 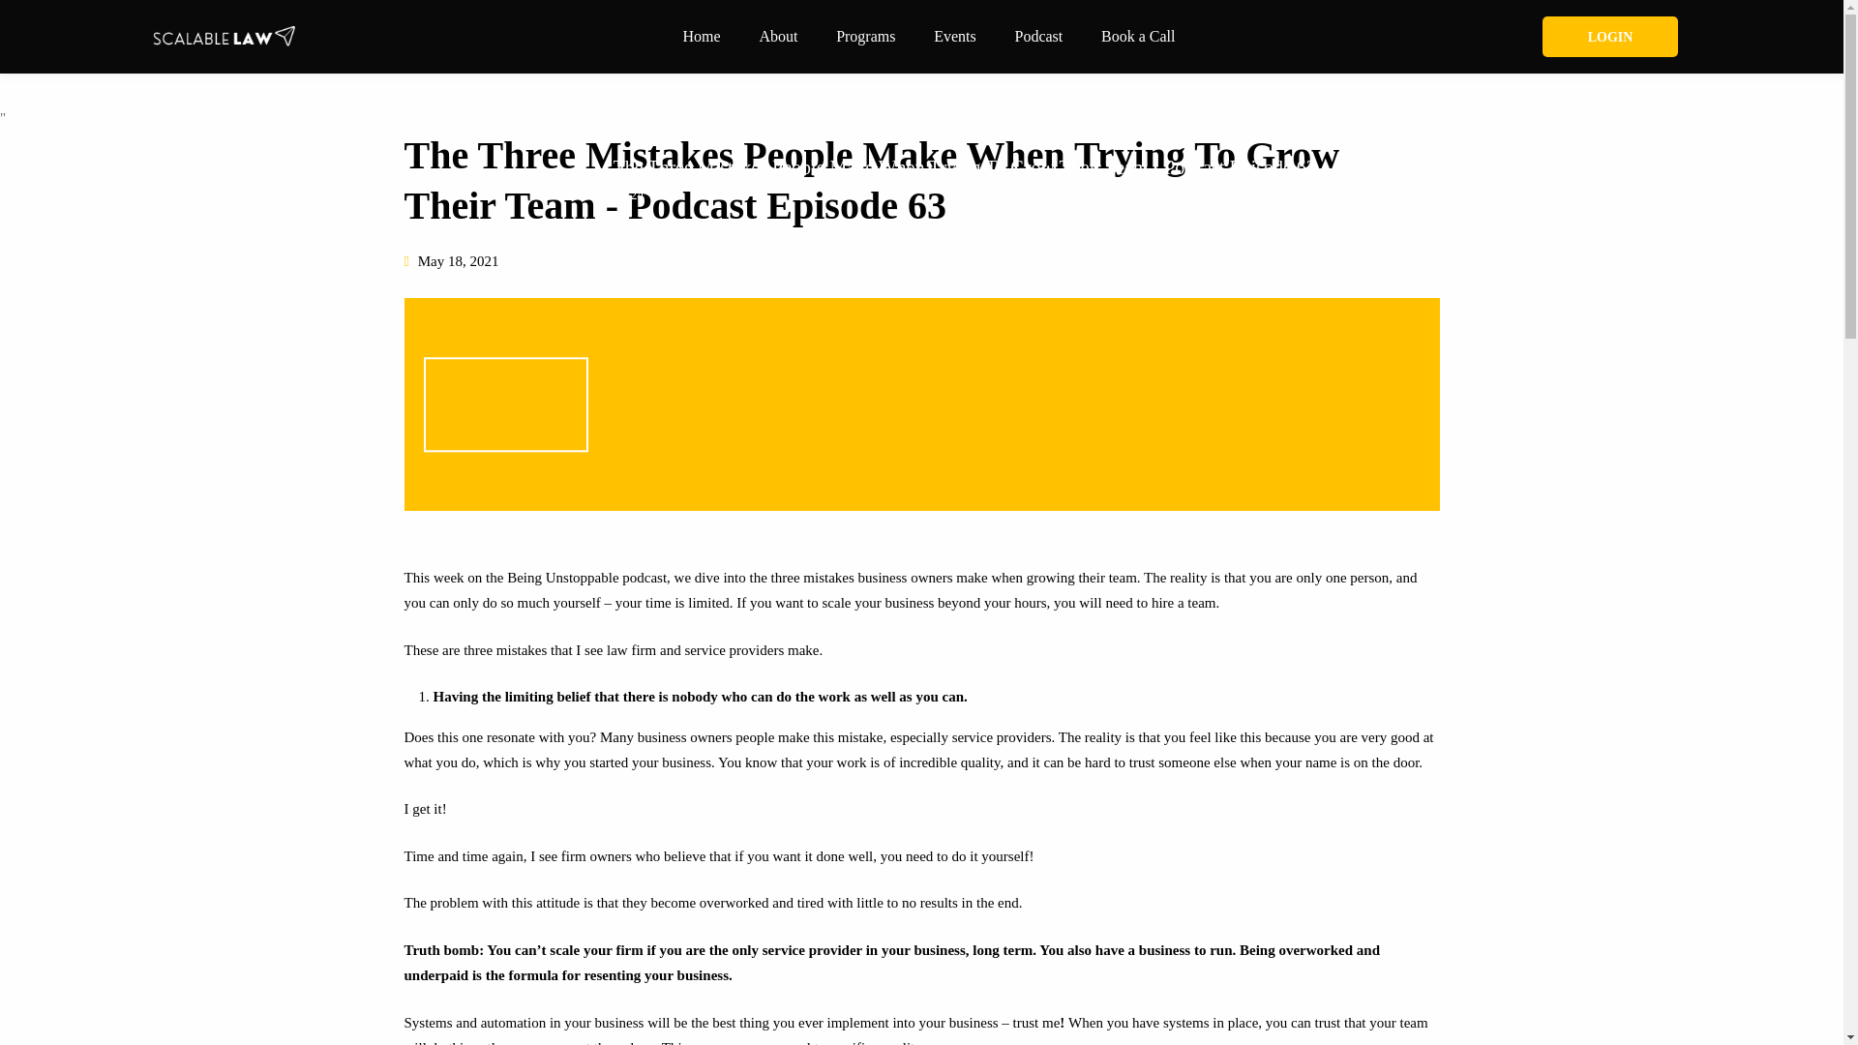 I want to click on About, so click(x=778, y=37).